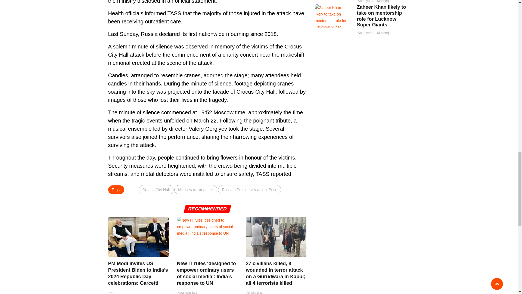 Image resolution: width=522 pixels, height=294 pixels. I want to click on Moscow terror attack, so click(196, 189).